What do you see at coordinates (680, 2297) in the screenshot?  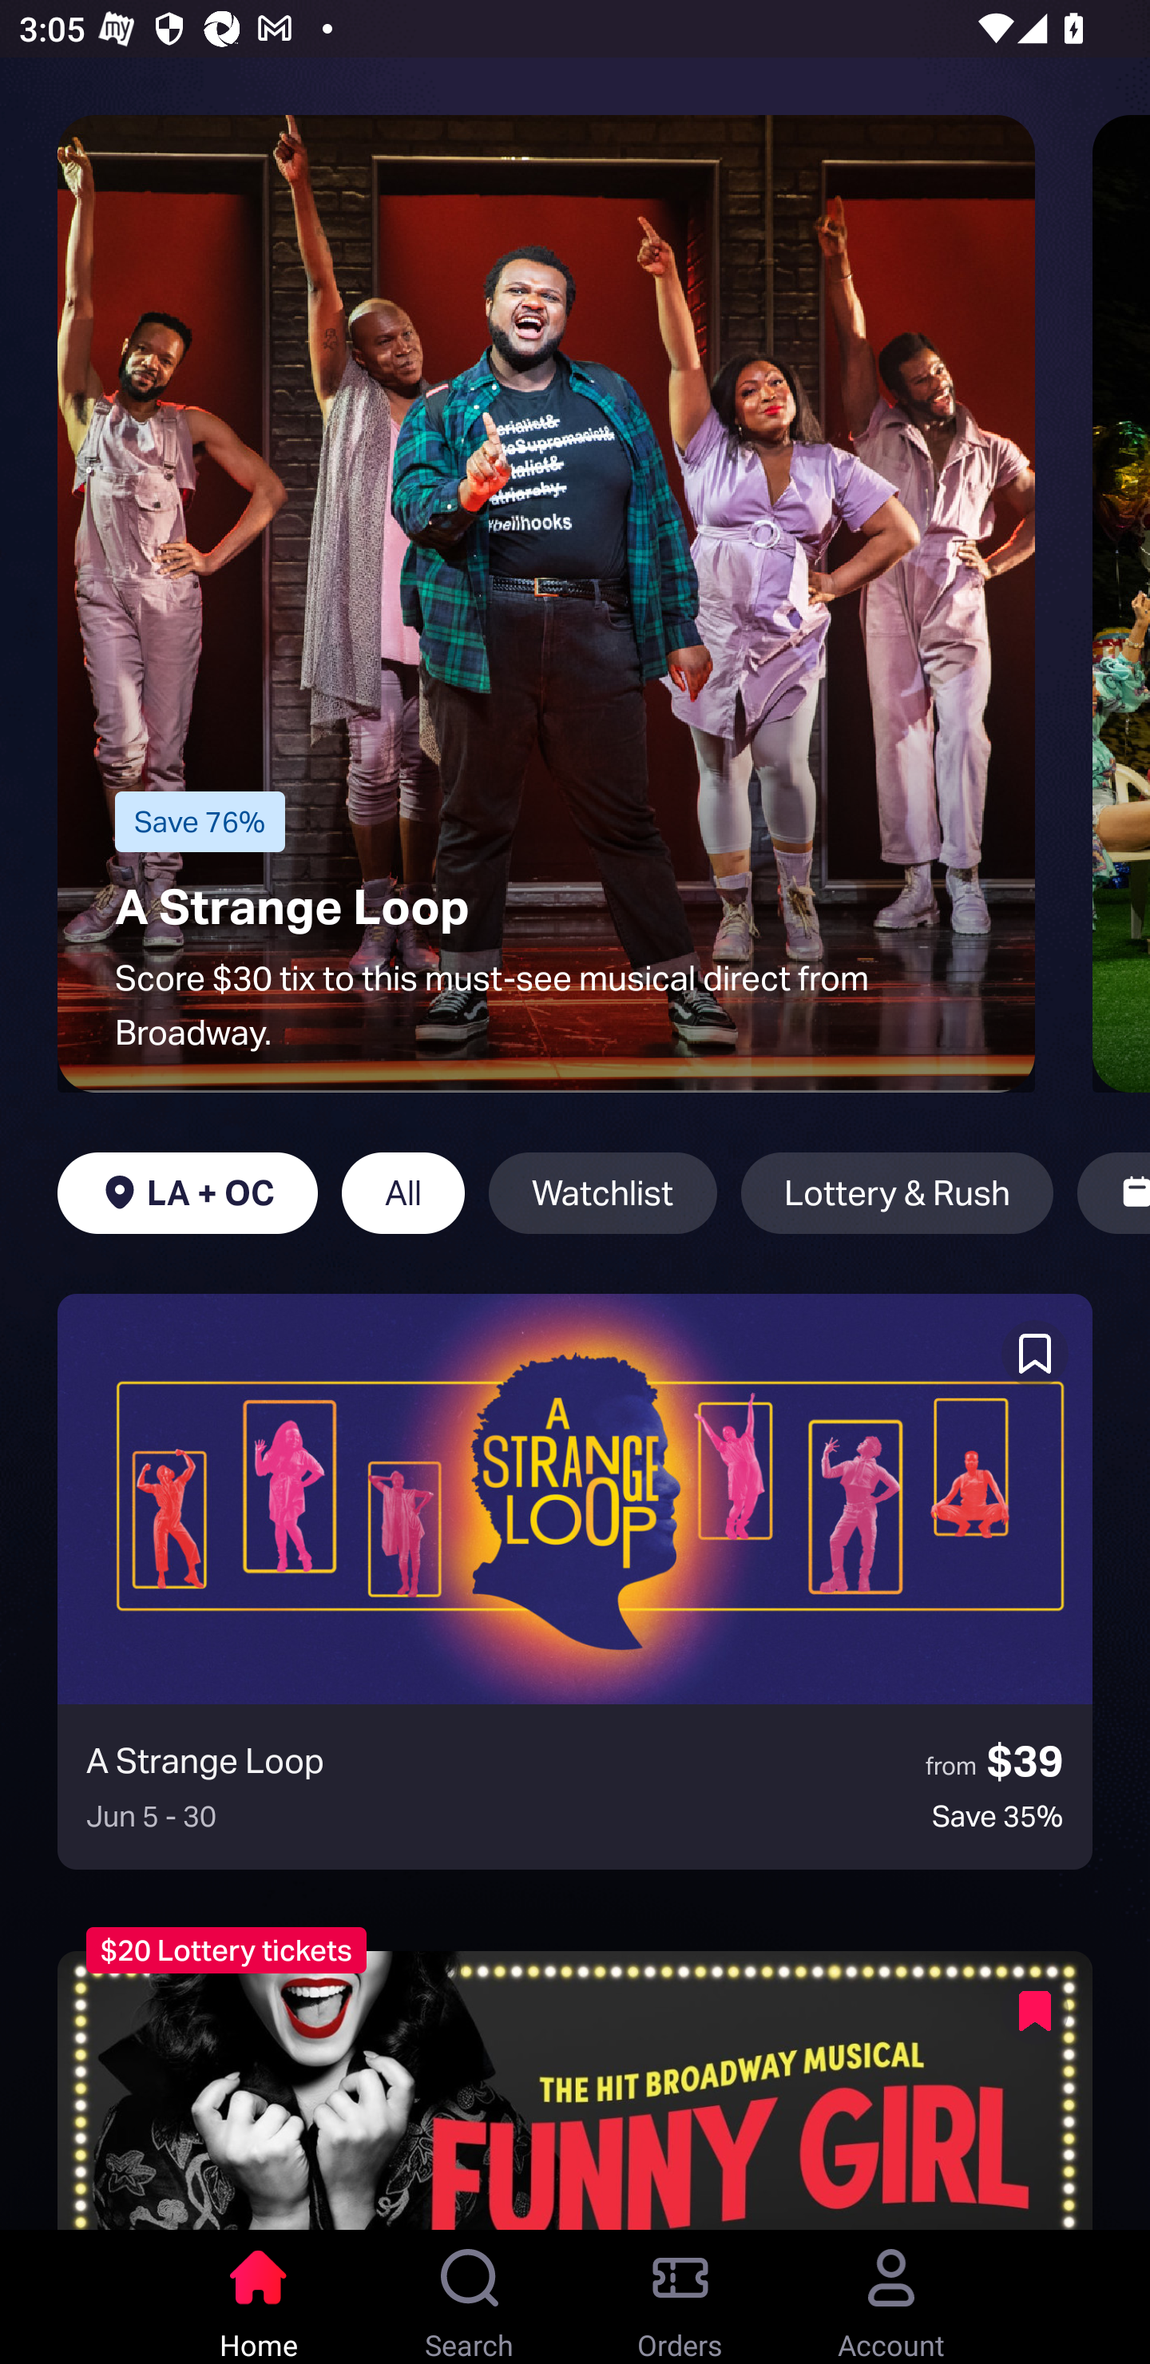 I see `Orders` at bounding box center [680, 2297].